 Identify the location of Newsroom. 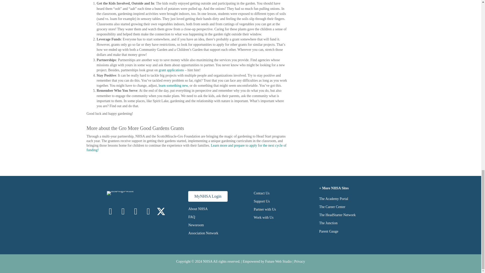
(196, 225).